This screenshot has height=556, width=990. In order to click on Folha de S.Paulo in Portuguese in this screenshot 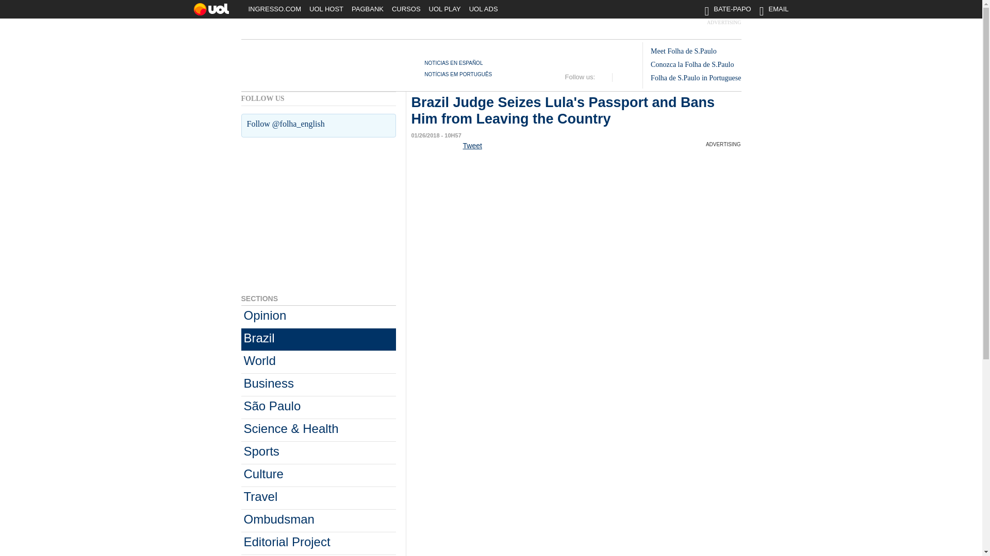, I will do `click(695, 77)`.